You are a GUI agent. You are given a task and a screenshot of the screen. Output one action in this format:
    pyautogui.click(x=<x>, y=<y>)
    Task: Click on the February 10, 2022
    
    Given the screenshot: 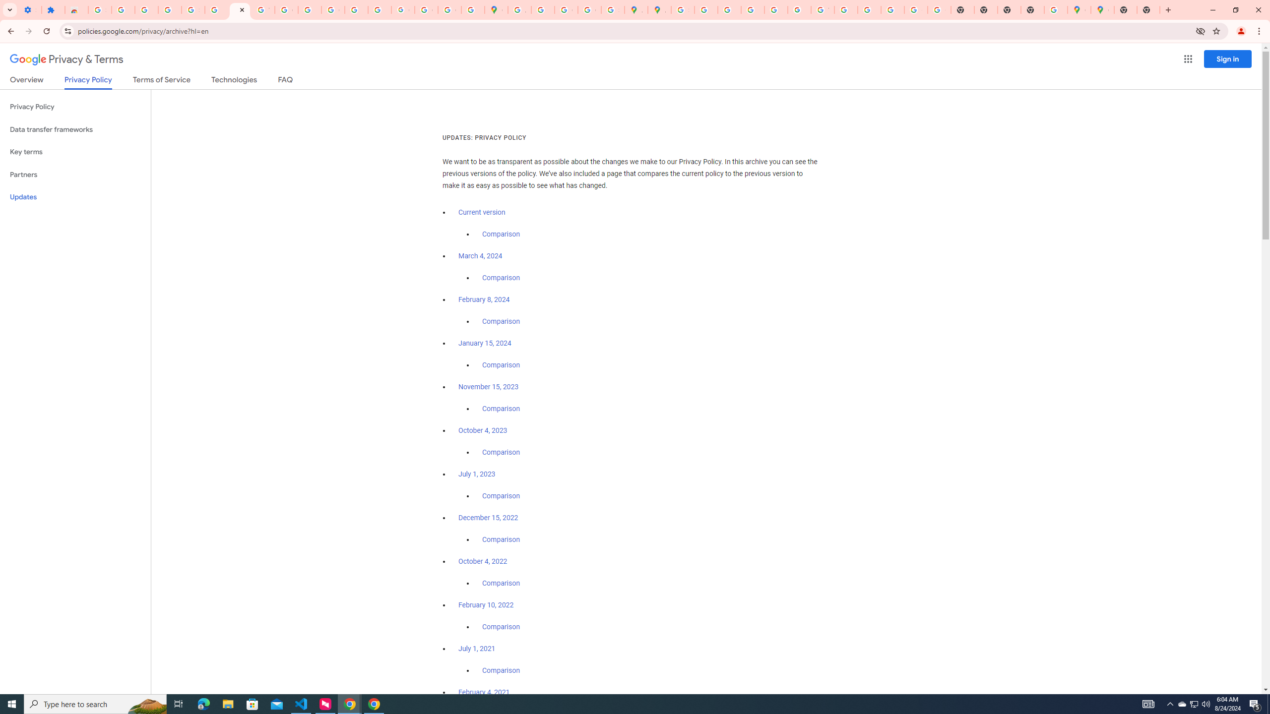 What is the action you would take?
    pyautogui.click(x=486, y=605)
    